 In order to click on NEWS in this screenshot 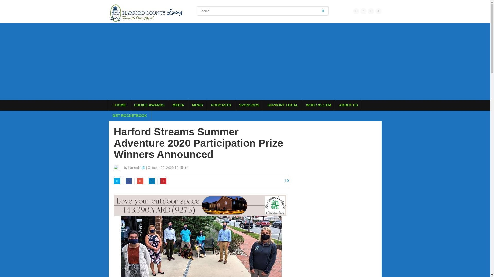, I will do `click(198, 105)`.